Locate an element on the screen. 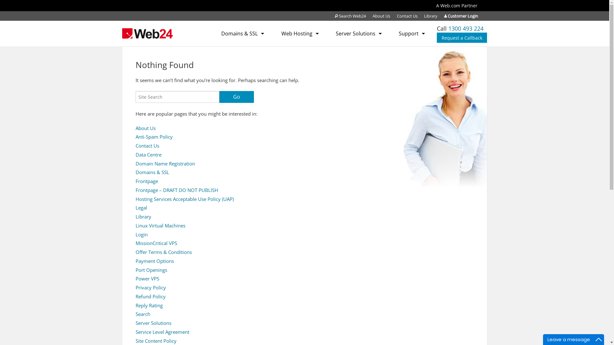  Legal is located at coordinates (141, 208).